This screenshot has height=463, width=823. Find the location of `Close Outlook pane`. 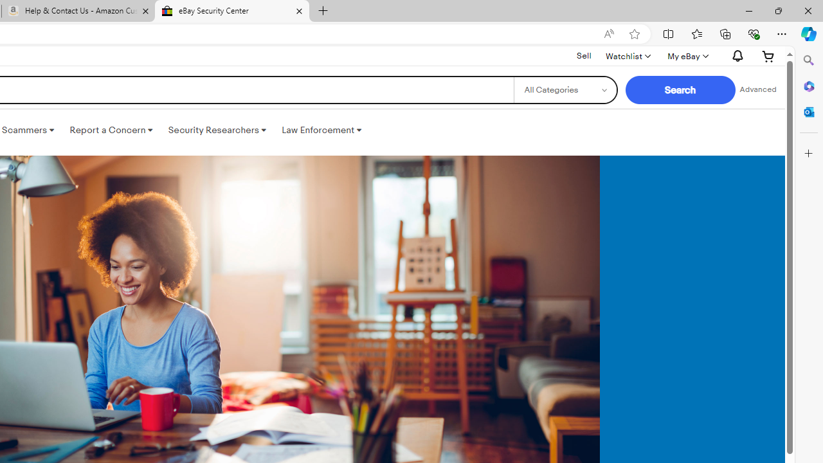

Close Outlook pane is located at coordinates (809, 112).